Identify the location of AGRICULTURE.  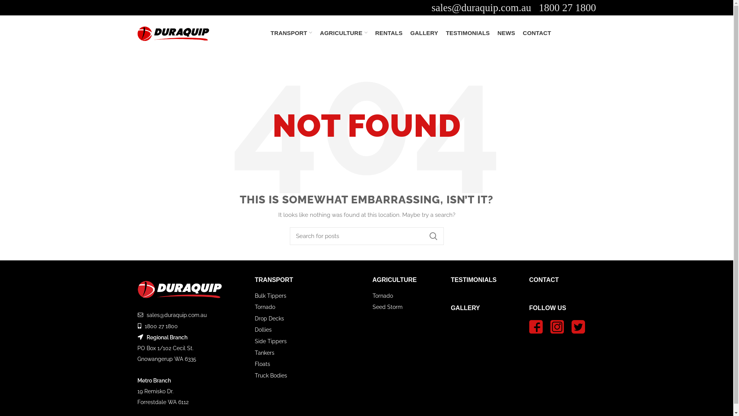
(343, 33).